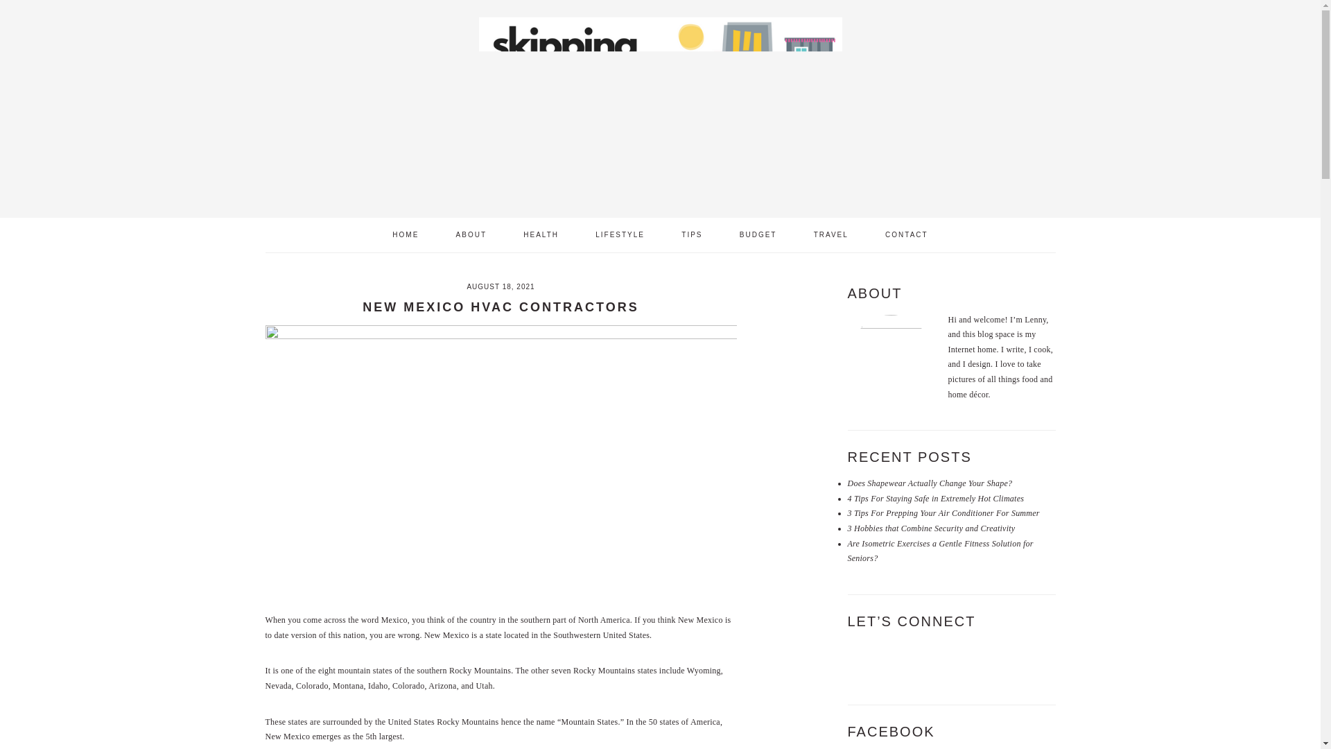 This screenshot has height=749, width=1331. Describe the element at coordinates (830, 234) in the screenshot. I see `TRAVEL` at that location.